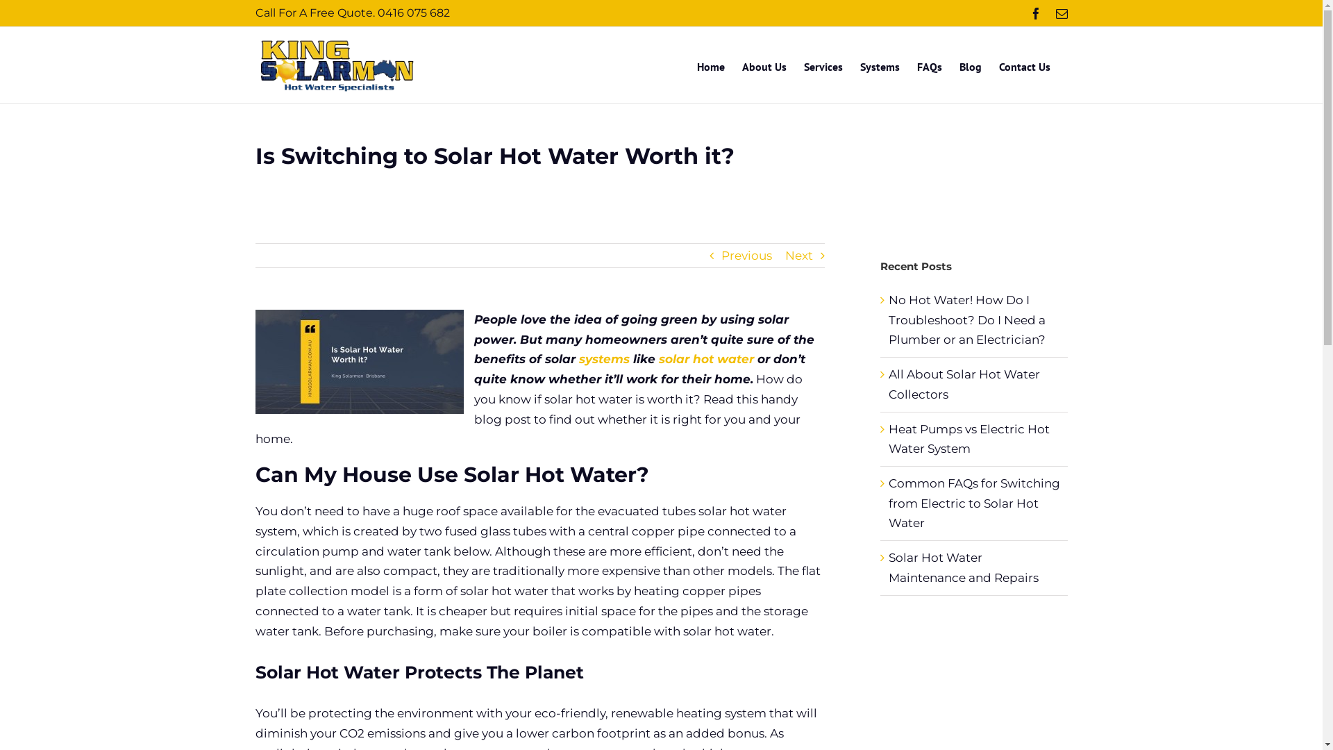  I want to click on Services, so click(823, 65).